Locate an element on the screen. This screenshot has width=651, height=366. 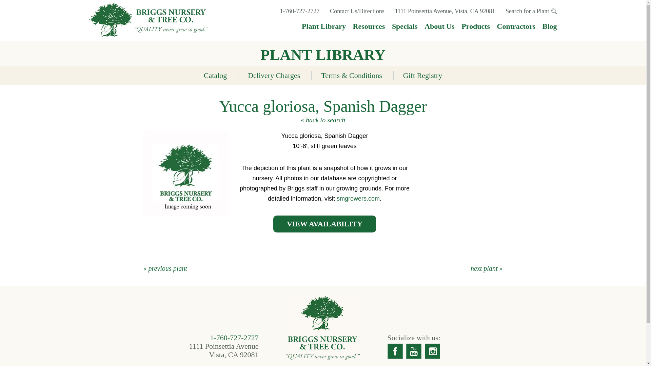
Blog is located at coordinates (550, 26).